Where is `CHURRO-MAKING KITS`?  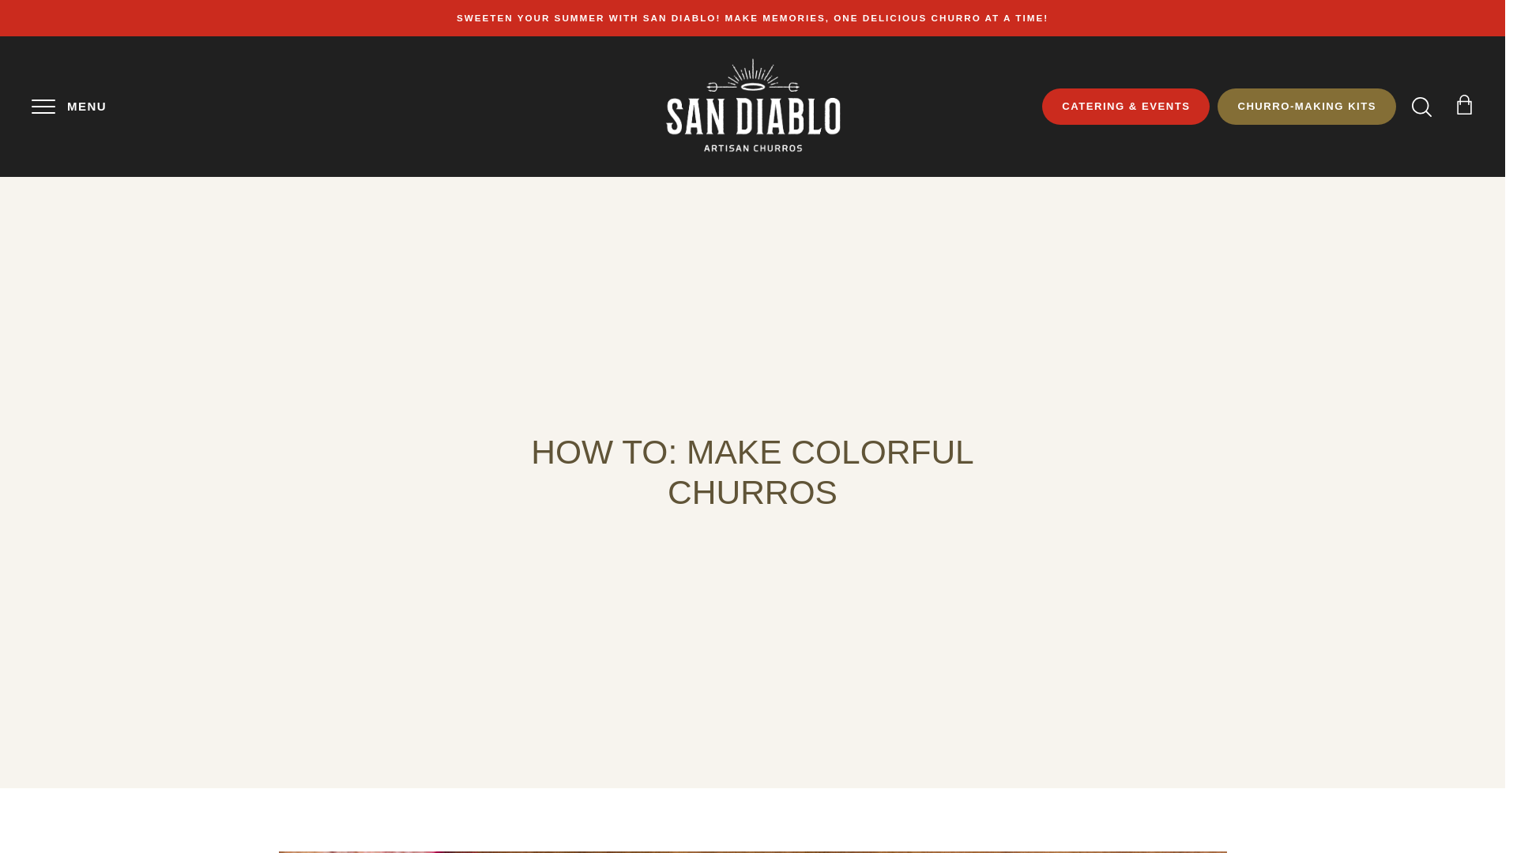
CHURRO-MAKING KITS is located at coordinates (1307, 106).